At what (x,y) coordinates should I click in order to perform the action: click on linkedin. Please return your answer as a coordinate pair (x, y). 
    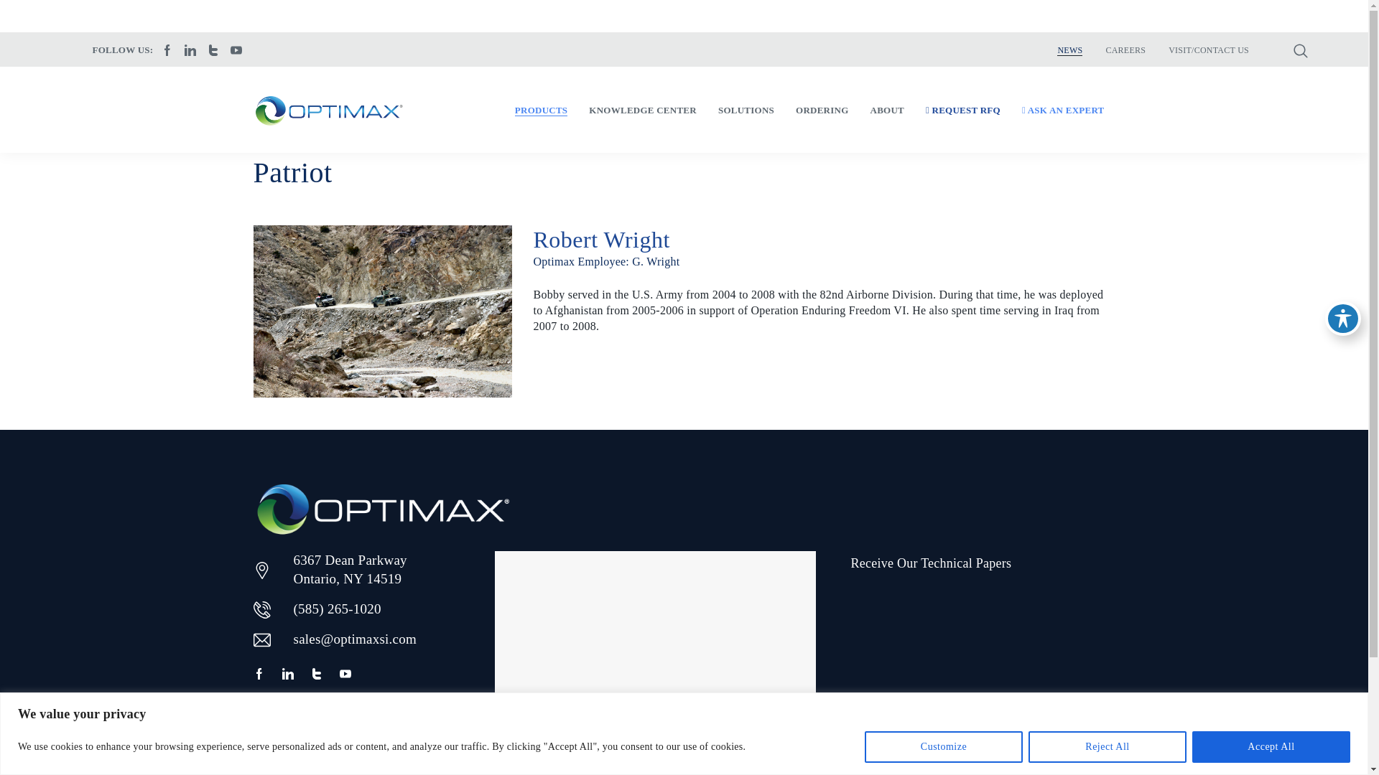
    Looking at the image, I should click on (287, 675).